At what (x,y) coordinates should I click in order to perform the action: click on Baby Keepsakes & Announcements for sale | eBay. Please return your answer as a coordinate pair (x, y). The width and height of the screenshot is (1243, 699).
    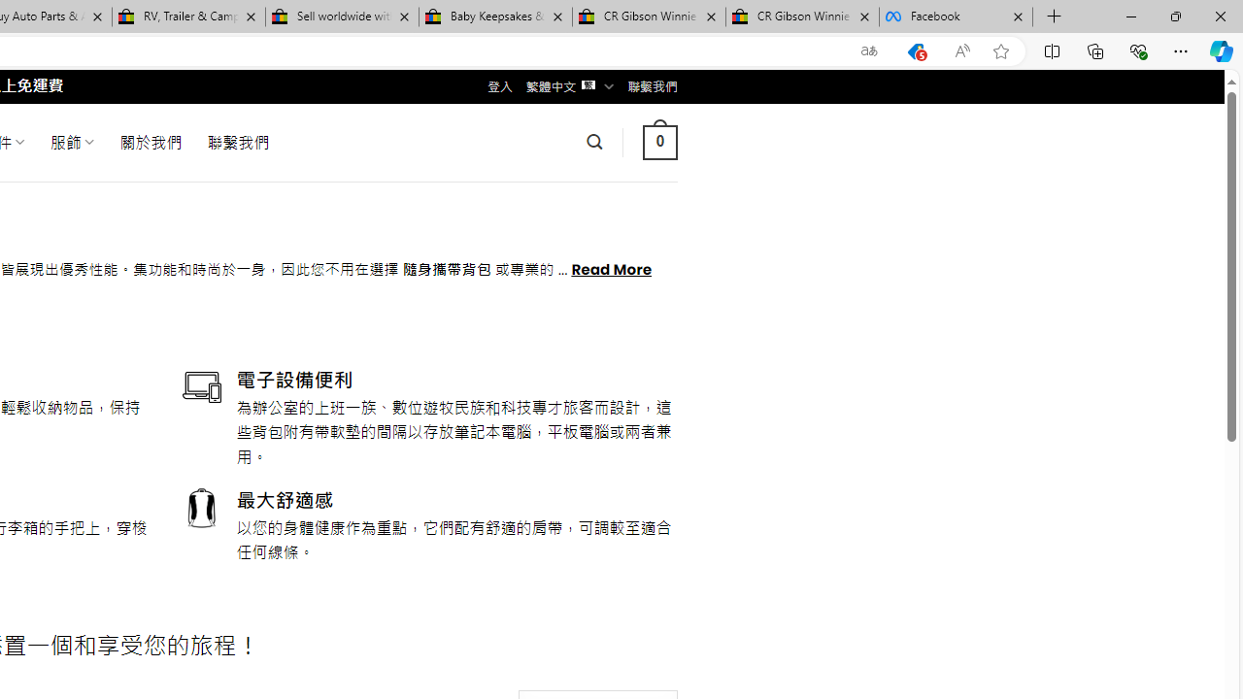
    Looking at the image, I should click on (495, 17).